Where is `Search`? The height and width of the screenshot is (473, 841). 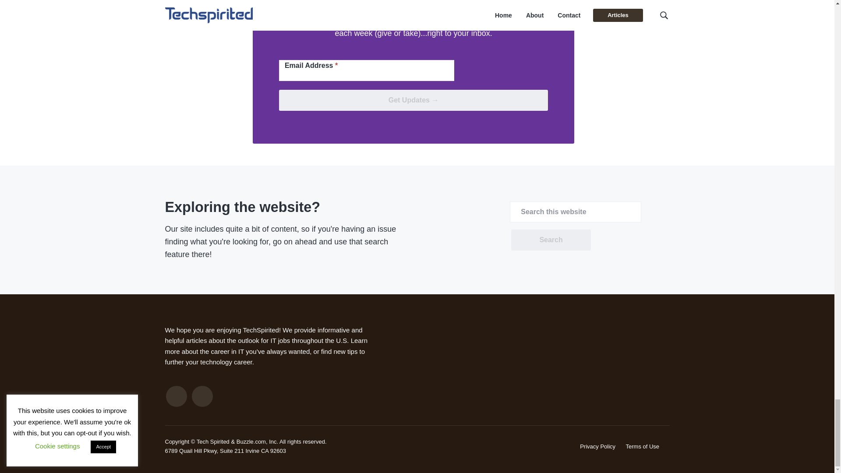 Search is located at coordinates (551, 240).